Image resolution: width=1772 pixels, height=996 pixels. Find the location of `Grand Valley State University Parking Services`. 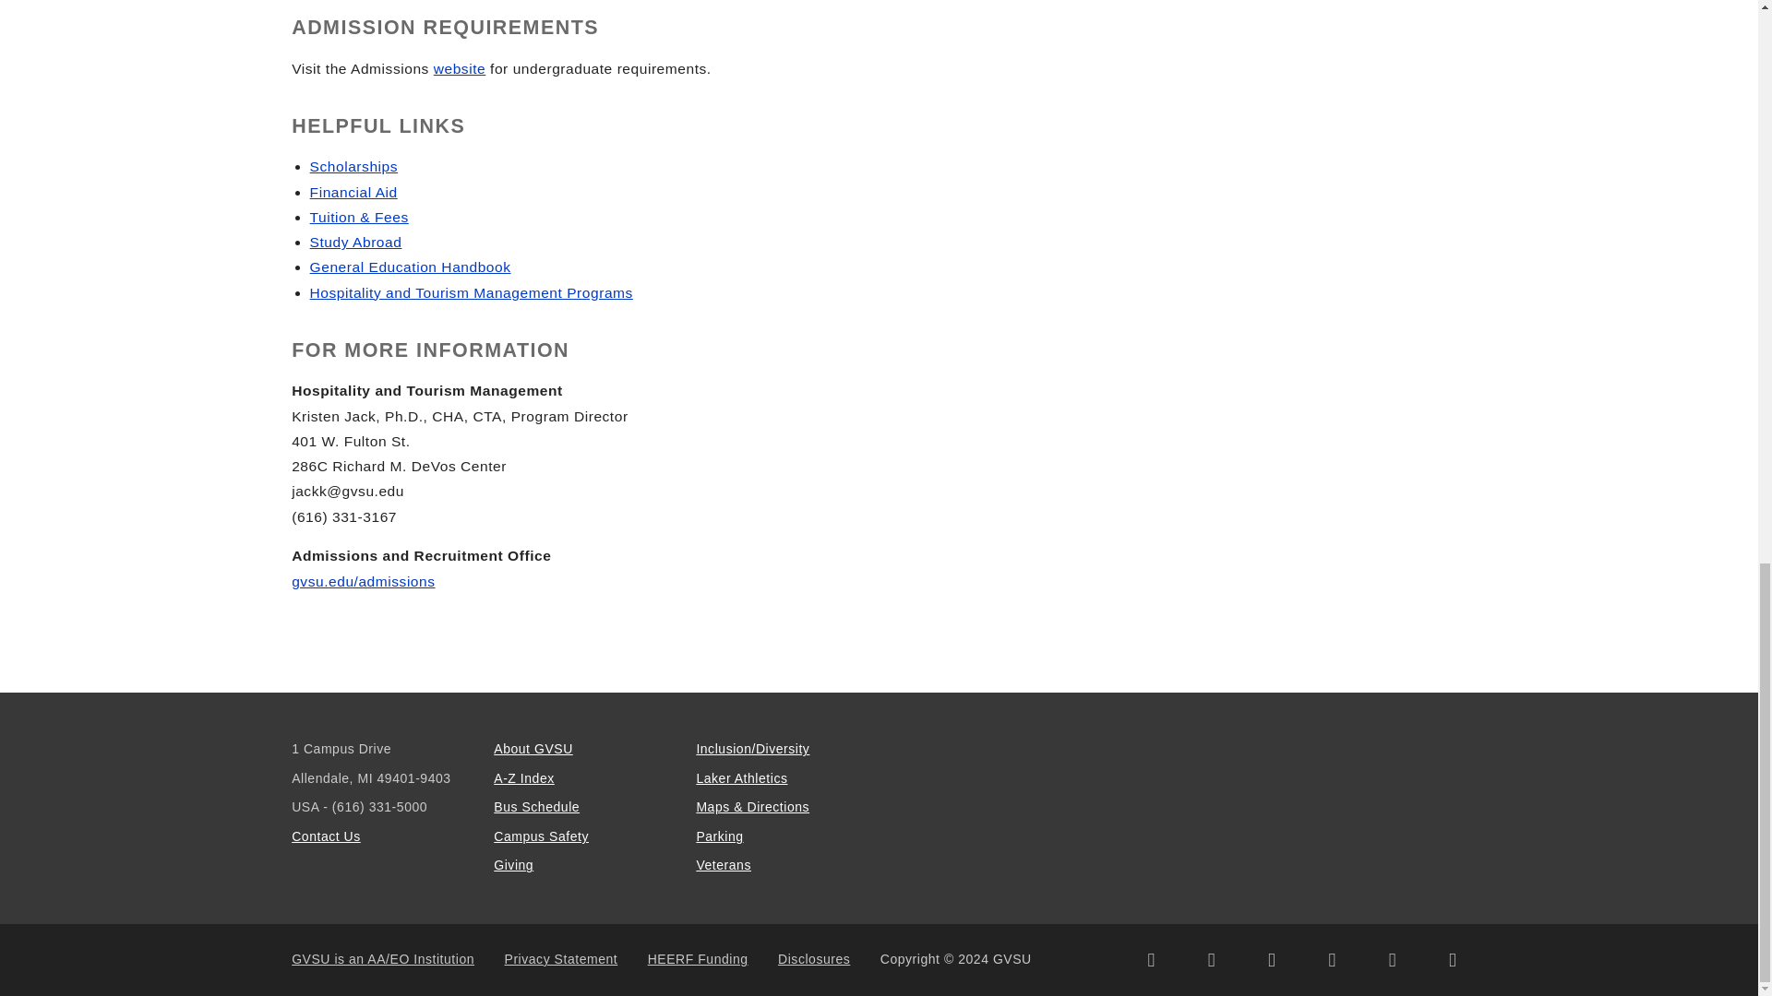

Grand Valley State University Parking Services is located at coordinates (719, 836).